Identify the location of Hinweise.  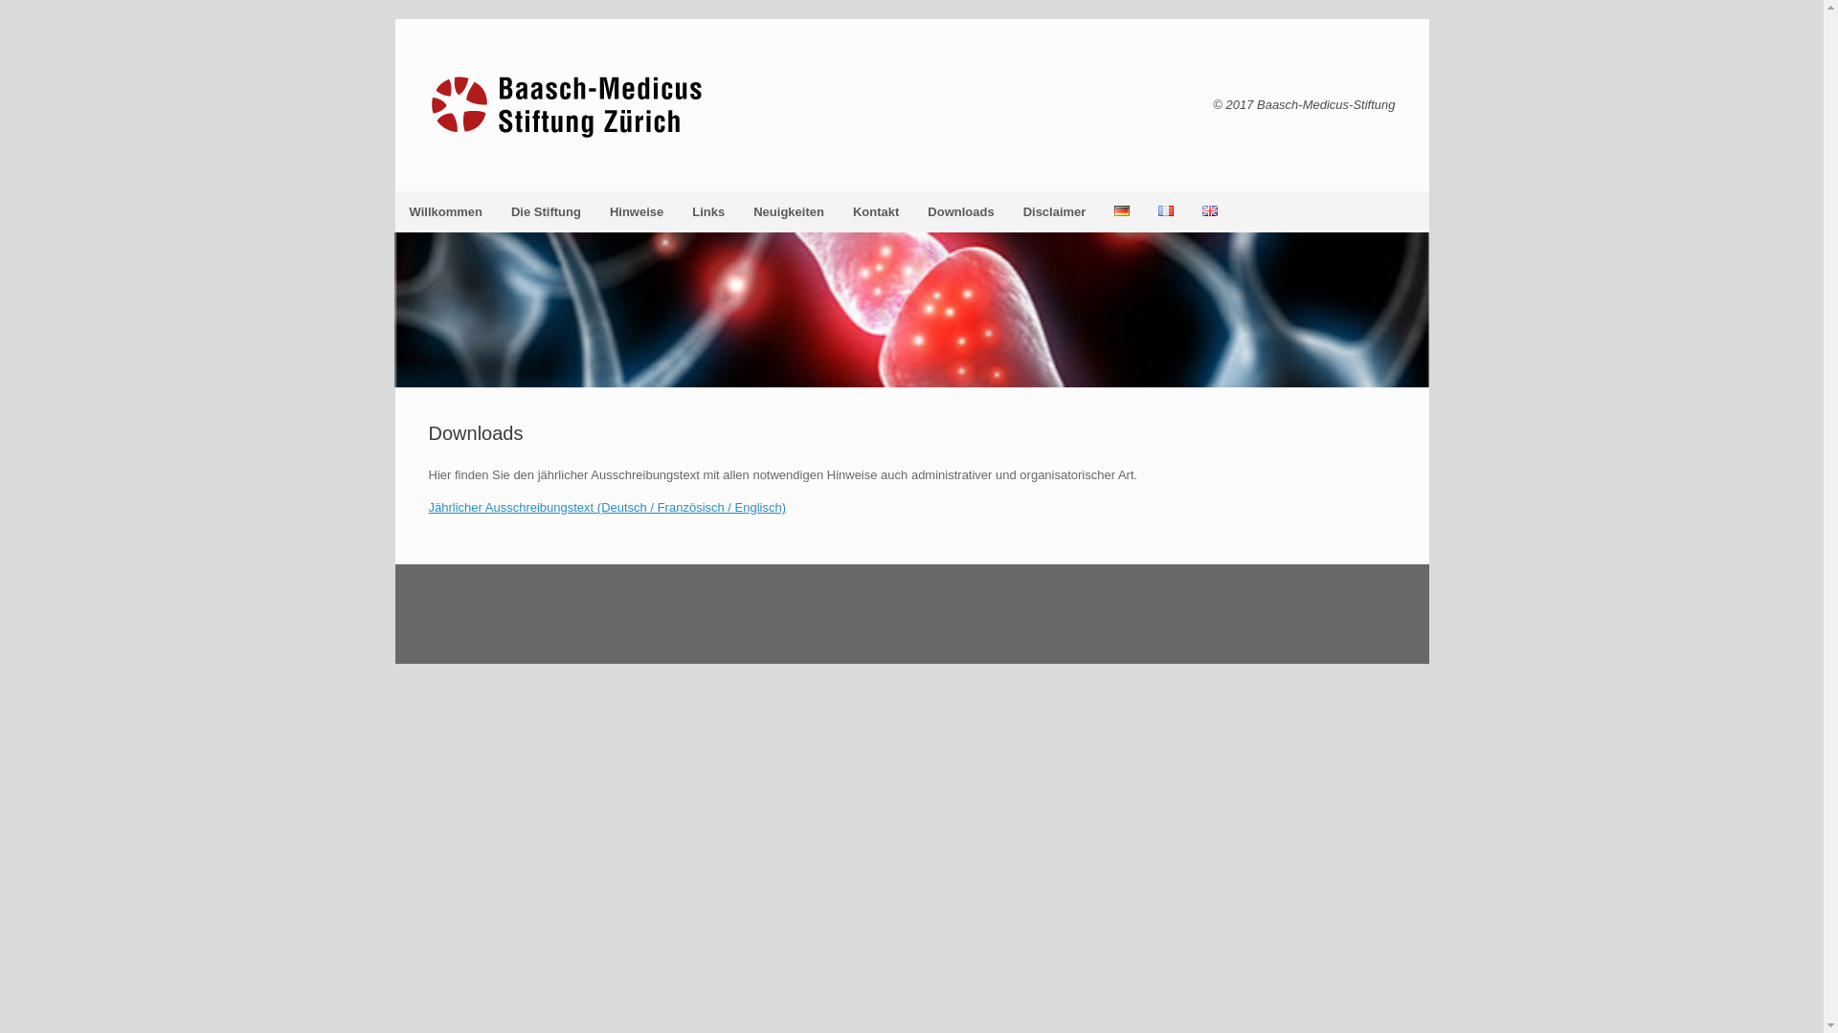
(637, 212).